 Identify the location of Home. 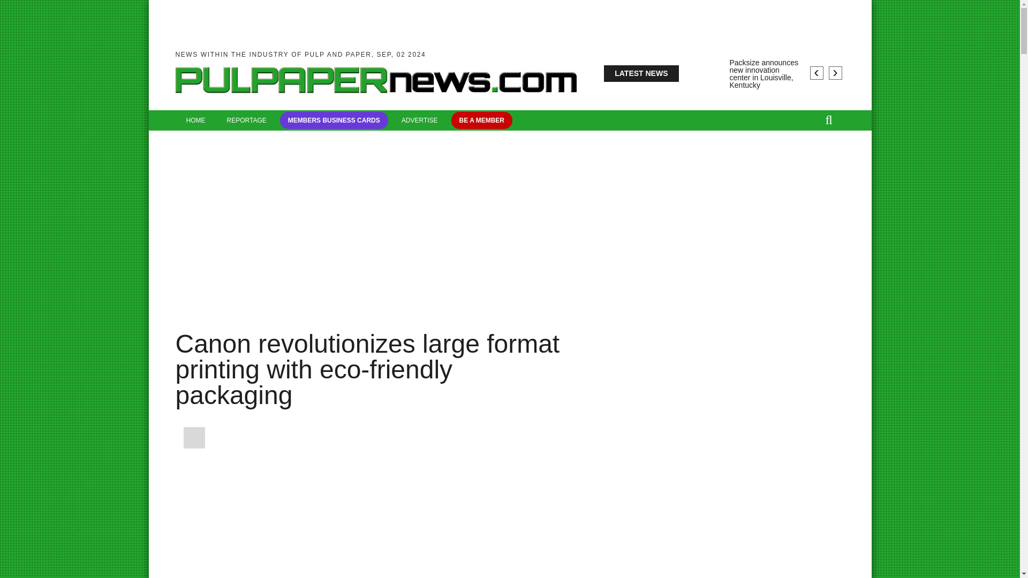
(376, 102).